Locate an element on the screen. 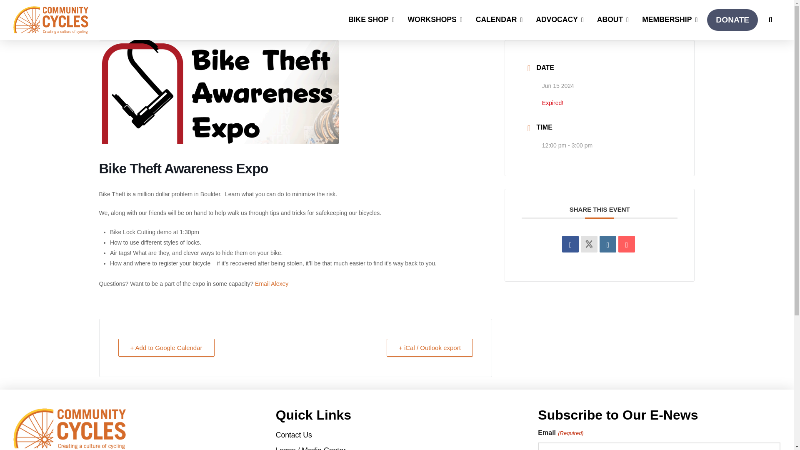 The width and height of the screenshot is (800, 450). CALENDAR is located at coordinates (500, 20).